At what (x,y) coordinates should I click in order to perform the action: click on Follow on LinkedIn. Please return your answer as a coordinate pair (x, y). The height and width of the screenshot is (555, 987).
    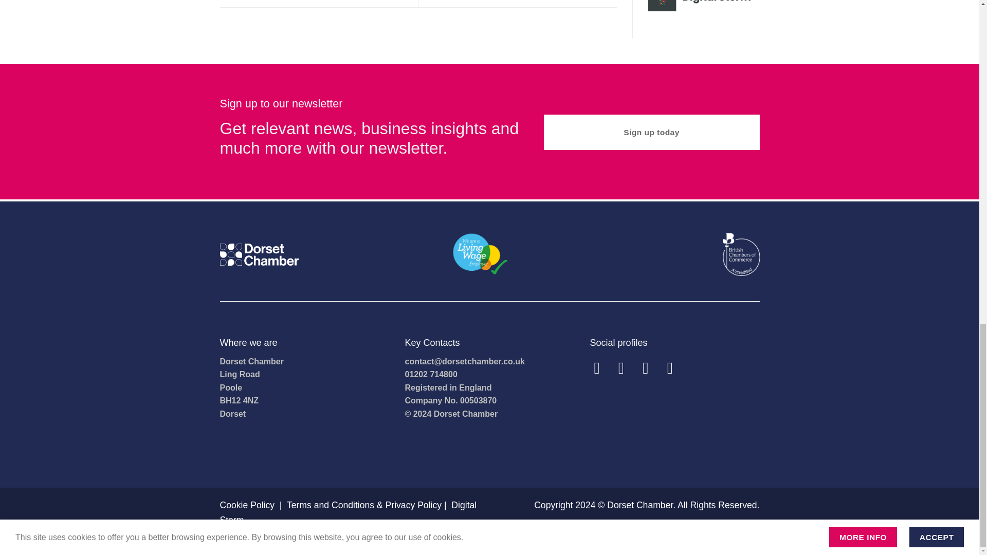
    Looking at the image, I should click on (675, 368).